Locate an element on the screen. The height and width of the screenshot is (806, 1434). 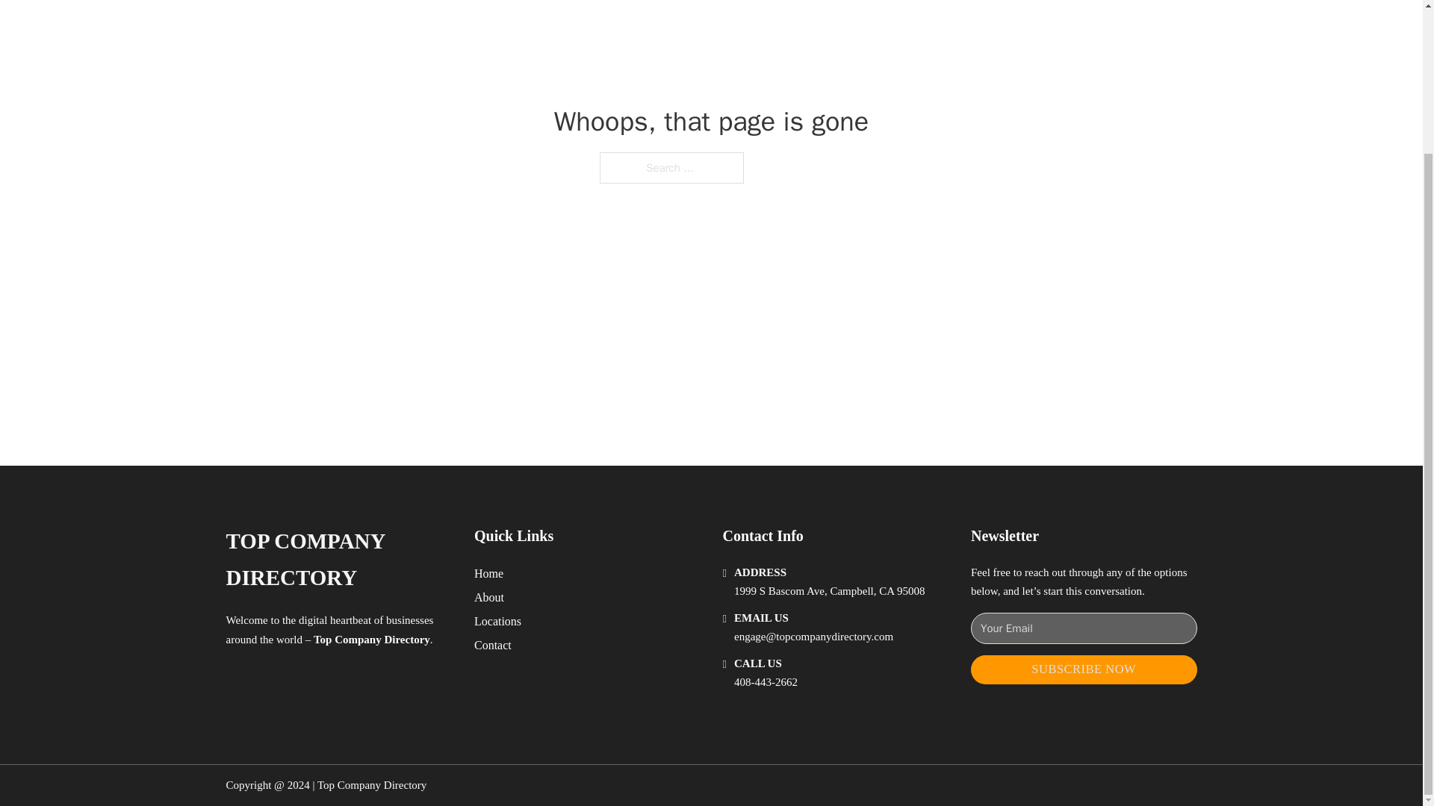
408-443-2662 is located at coordinates (766, 682).